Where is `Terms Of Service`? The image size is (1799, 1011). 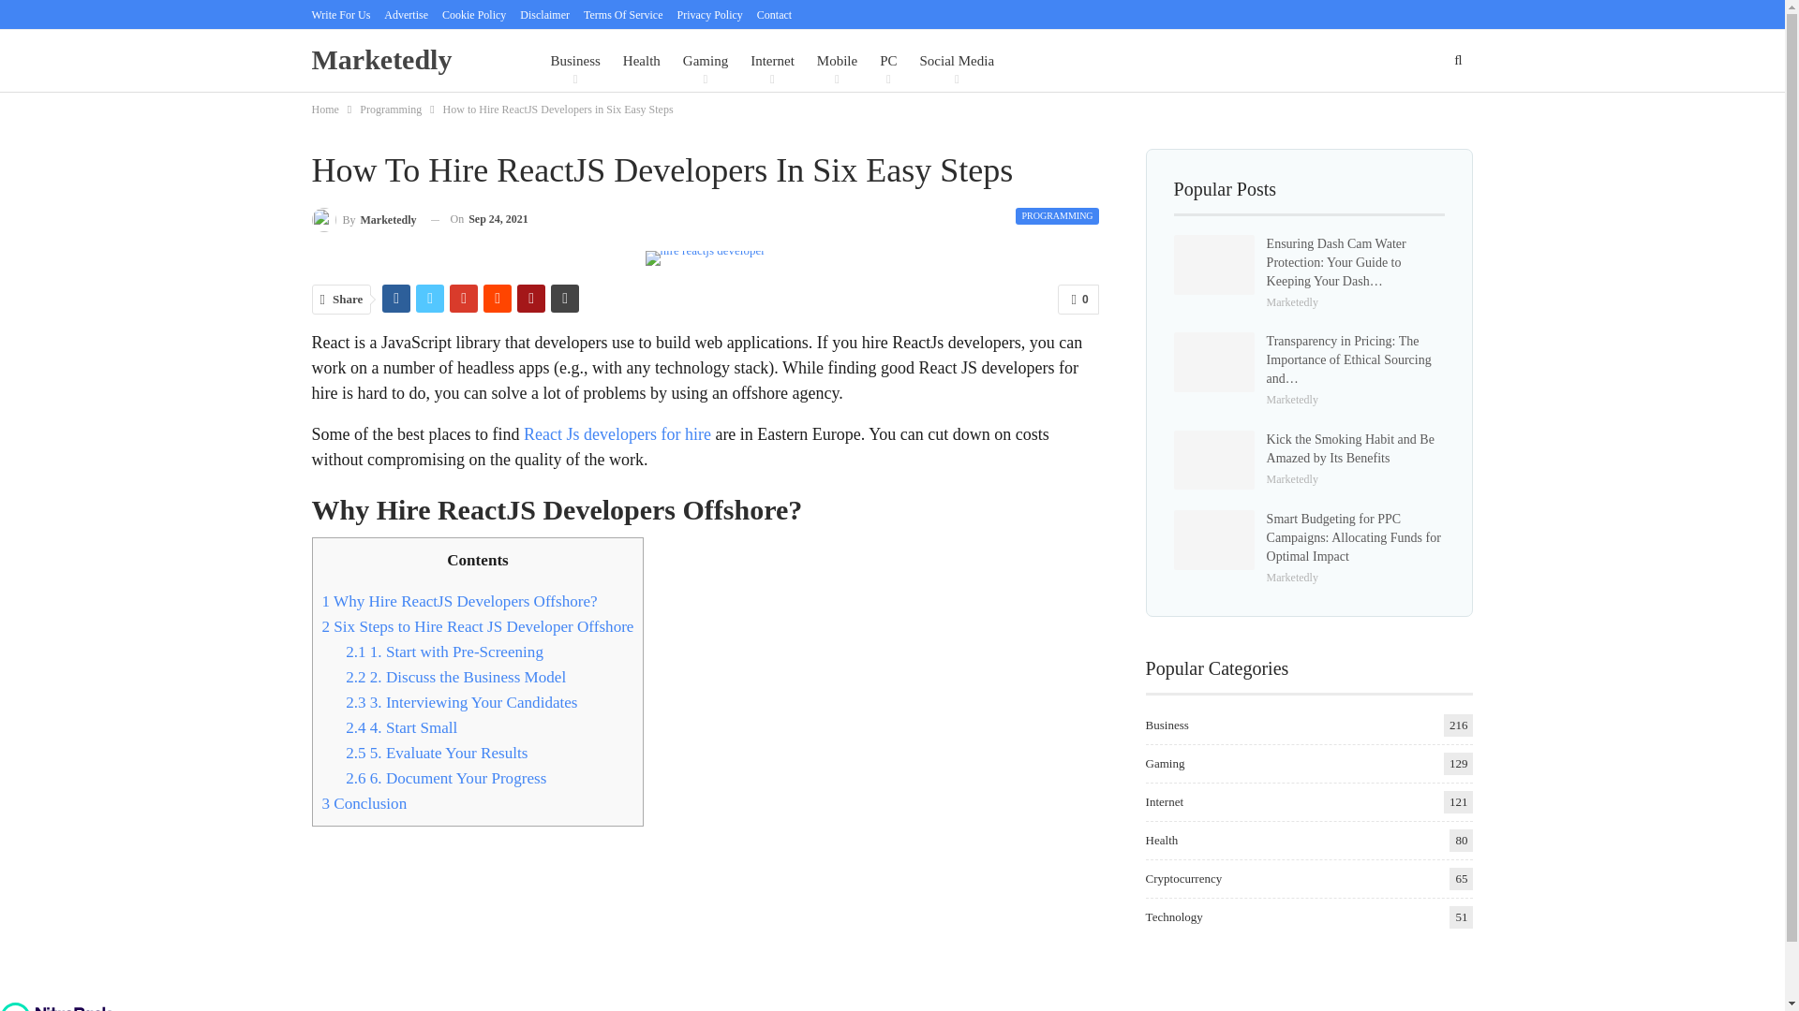
Terms Of Service is located at coordinates (622, 14).